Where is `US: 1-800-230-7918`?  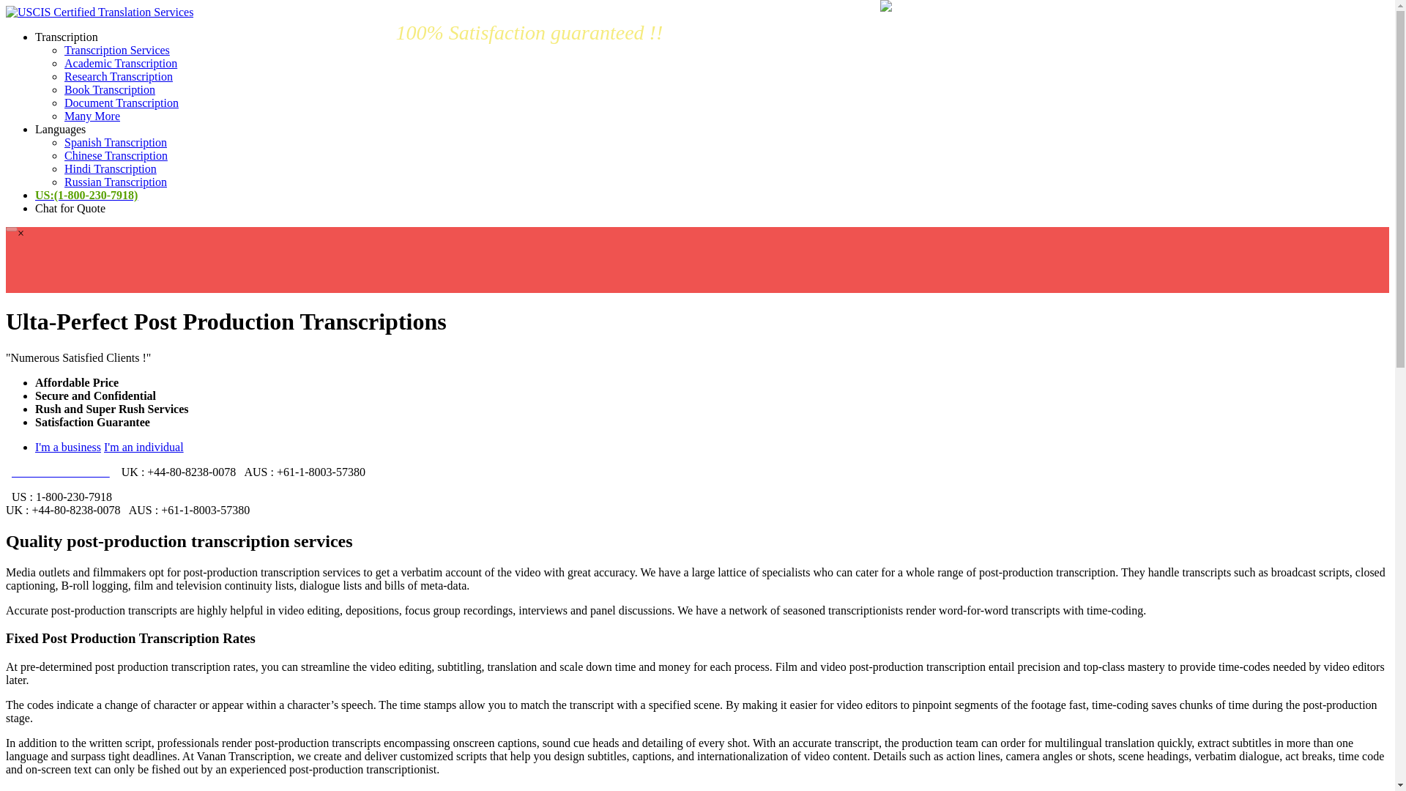
US: 1-800-230-7918 is located at coordinates (60, 472).